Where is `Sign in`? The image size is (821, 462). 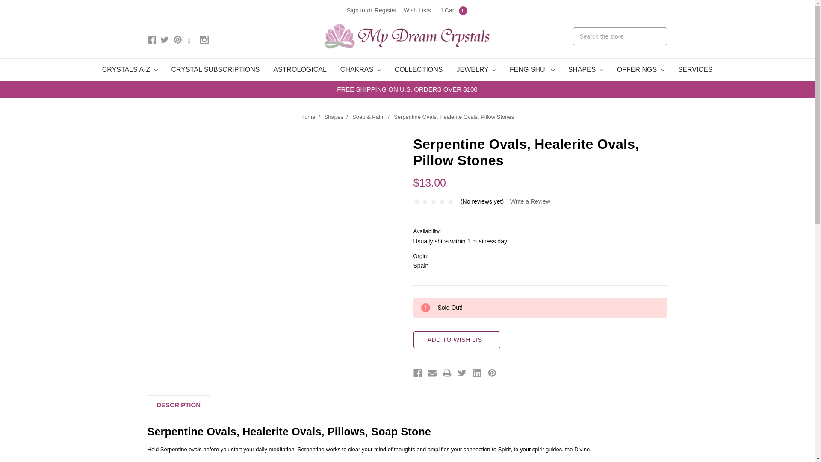
Sign in is located at coordinates (356, 10).